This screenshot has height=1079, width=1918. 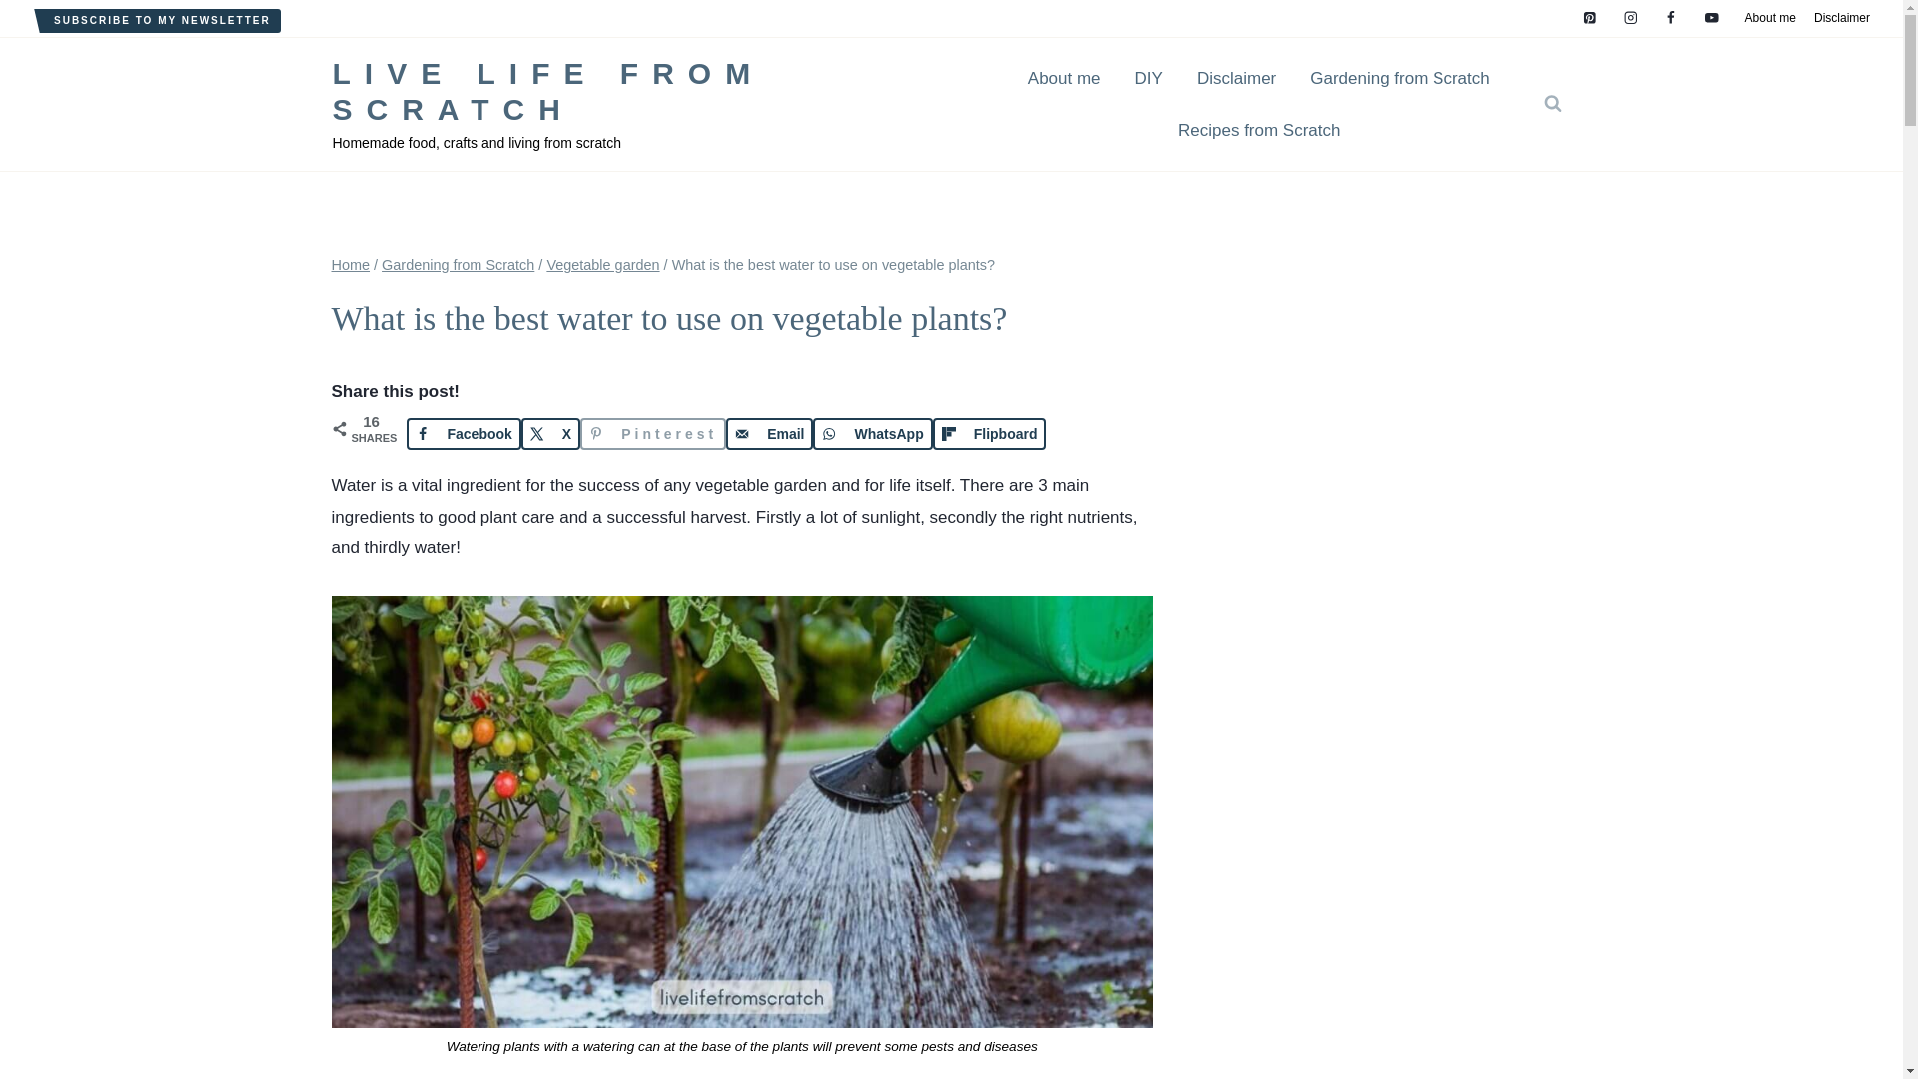 I want to click on Save to Pinterest, so click(x=653, y=434).